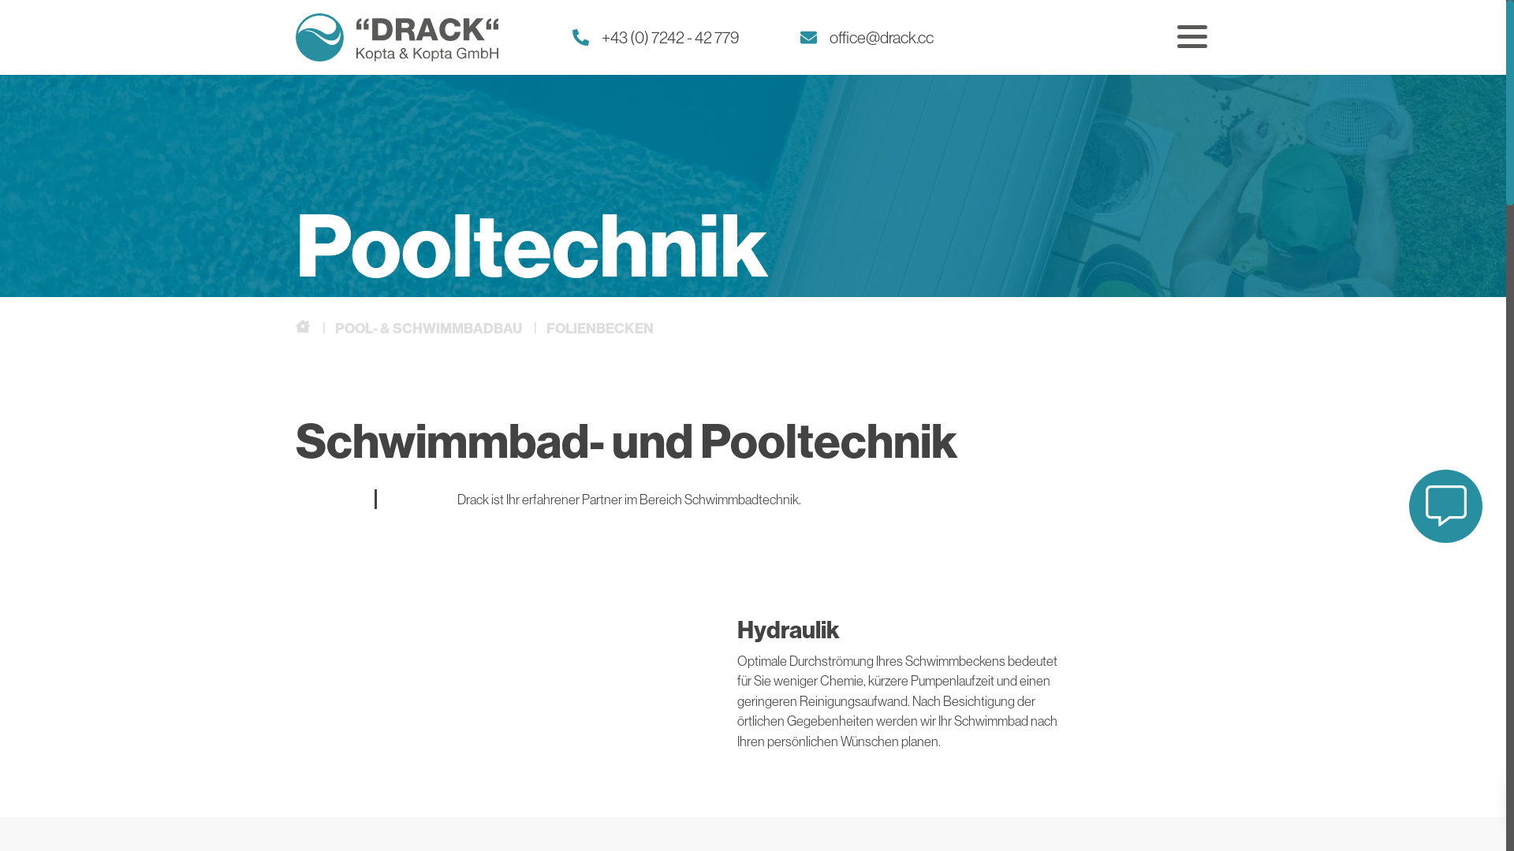 This screenshot has width=1514, height=851. I want to click on Startseite, so click(304, 328).